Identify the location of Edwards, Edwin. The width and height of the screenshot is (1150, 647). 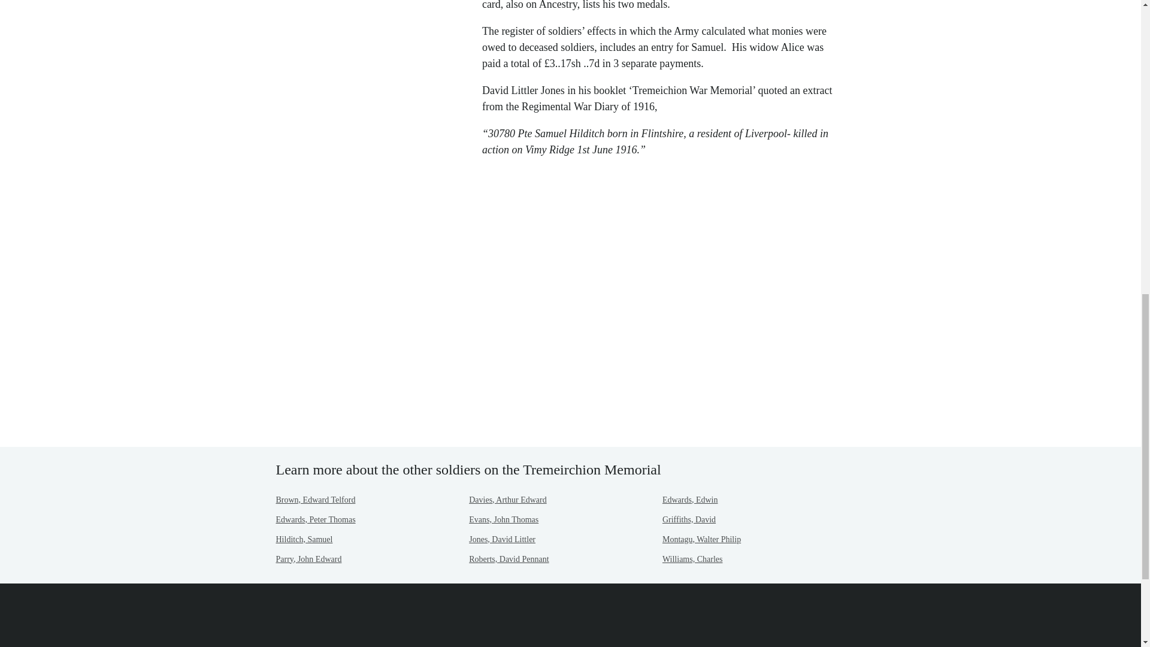
(690, 500).